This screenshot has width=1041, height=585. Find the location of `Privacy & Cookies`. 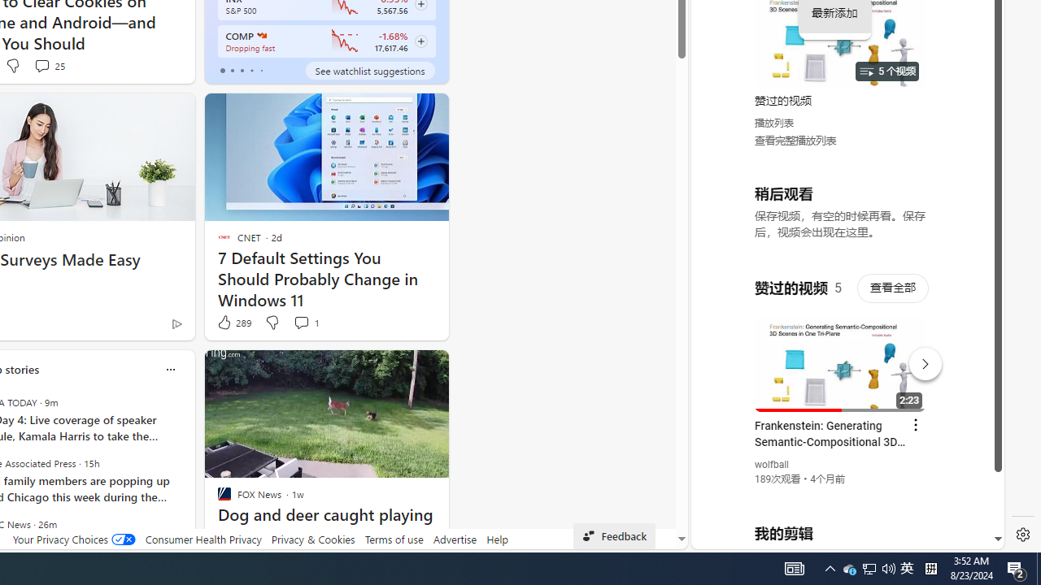

Privacy & Cookies is located at coordinates (312, 539).